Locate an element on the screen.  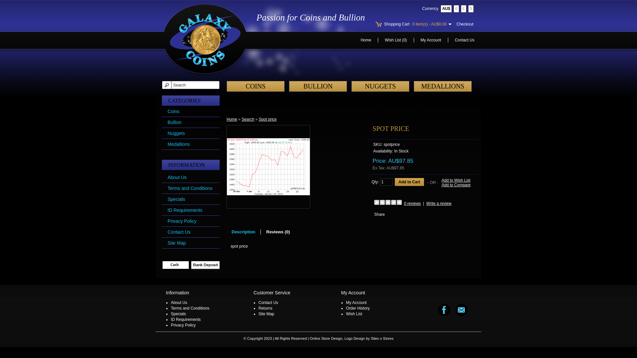
Wish List (0) is located at coordinates (396, 40).